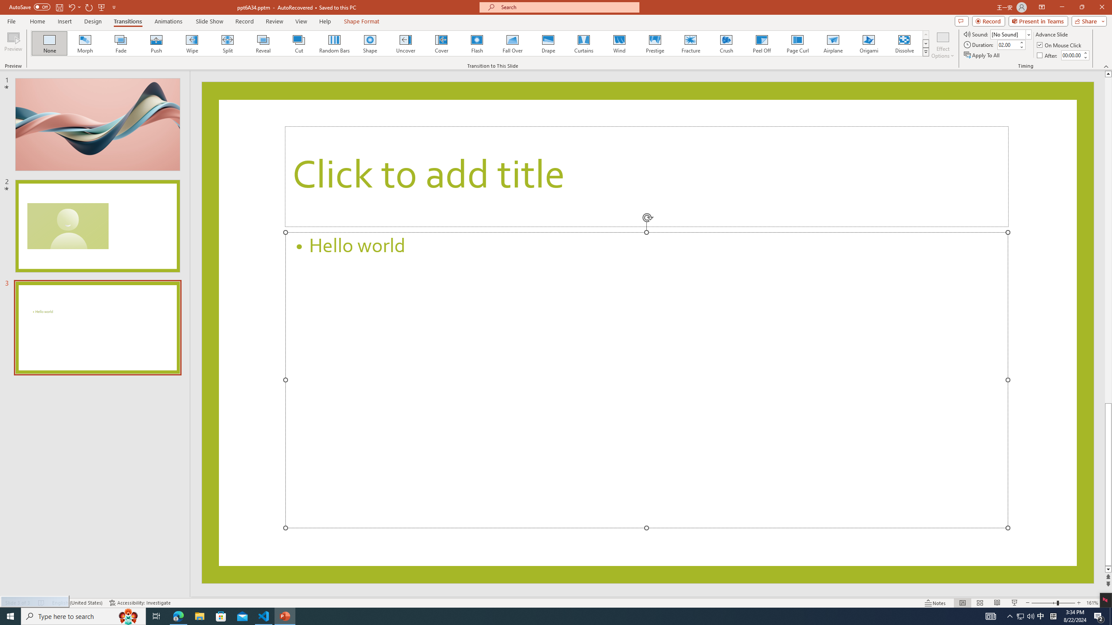 This screenshot has height=625, width=1112. I want to click on Cover, so click(441, 43).